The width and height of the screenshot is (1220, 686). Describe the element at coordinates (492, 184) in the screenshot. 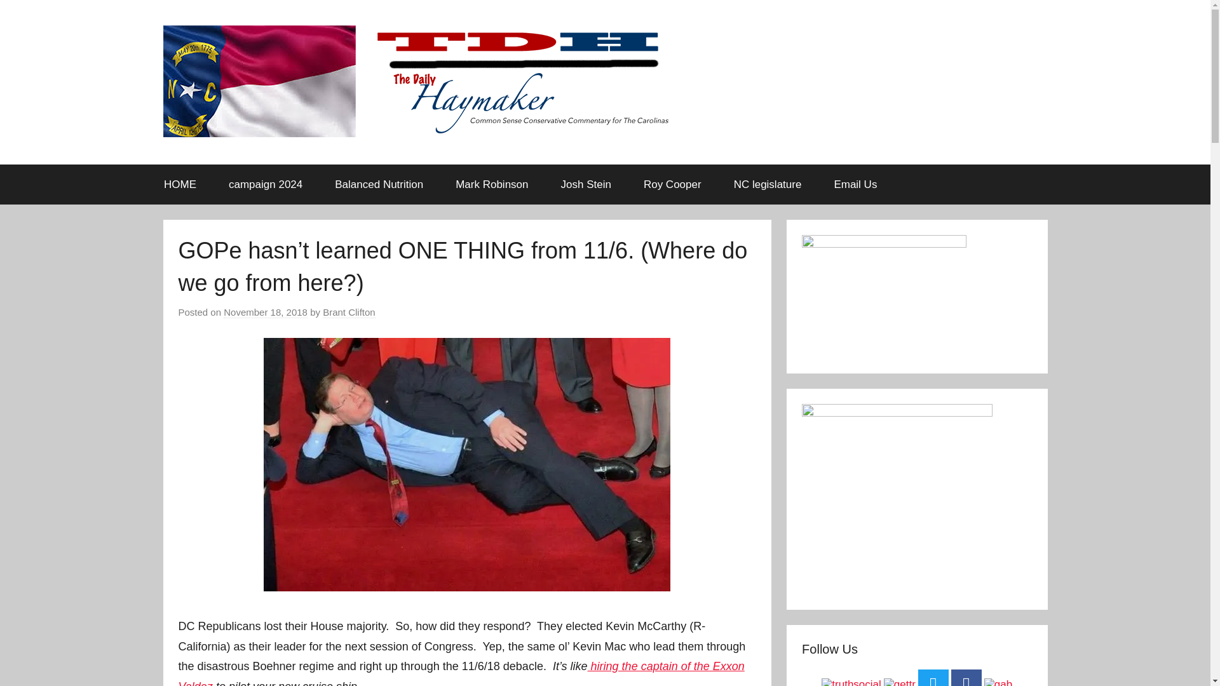

I see `Mark Robinson` at that location.